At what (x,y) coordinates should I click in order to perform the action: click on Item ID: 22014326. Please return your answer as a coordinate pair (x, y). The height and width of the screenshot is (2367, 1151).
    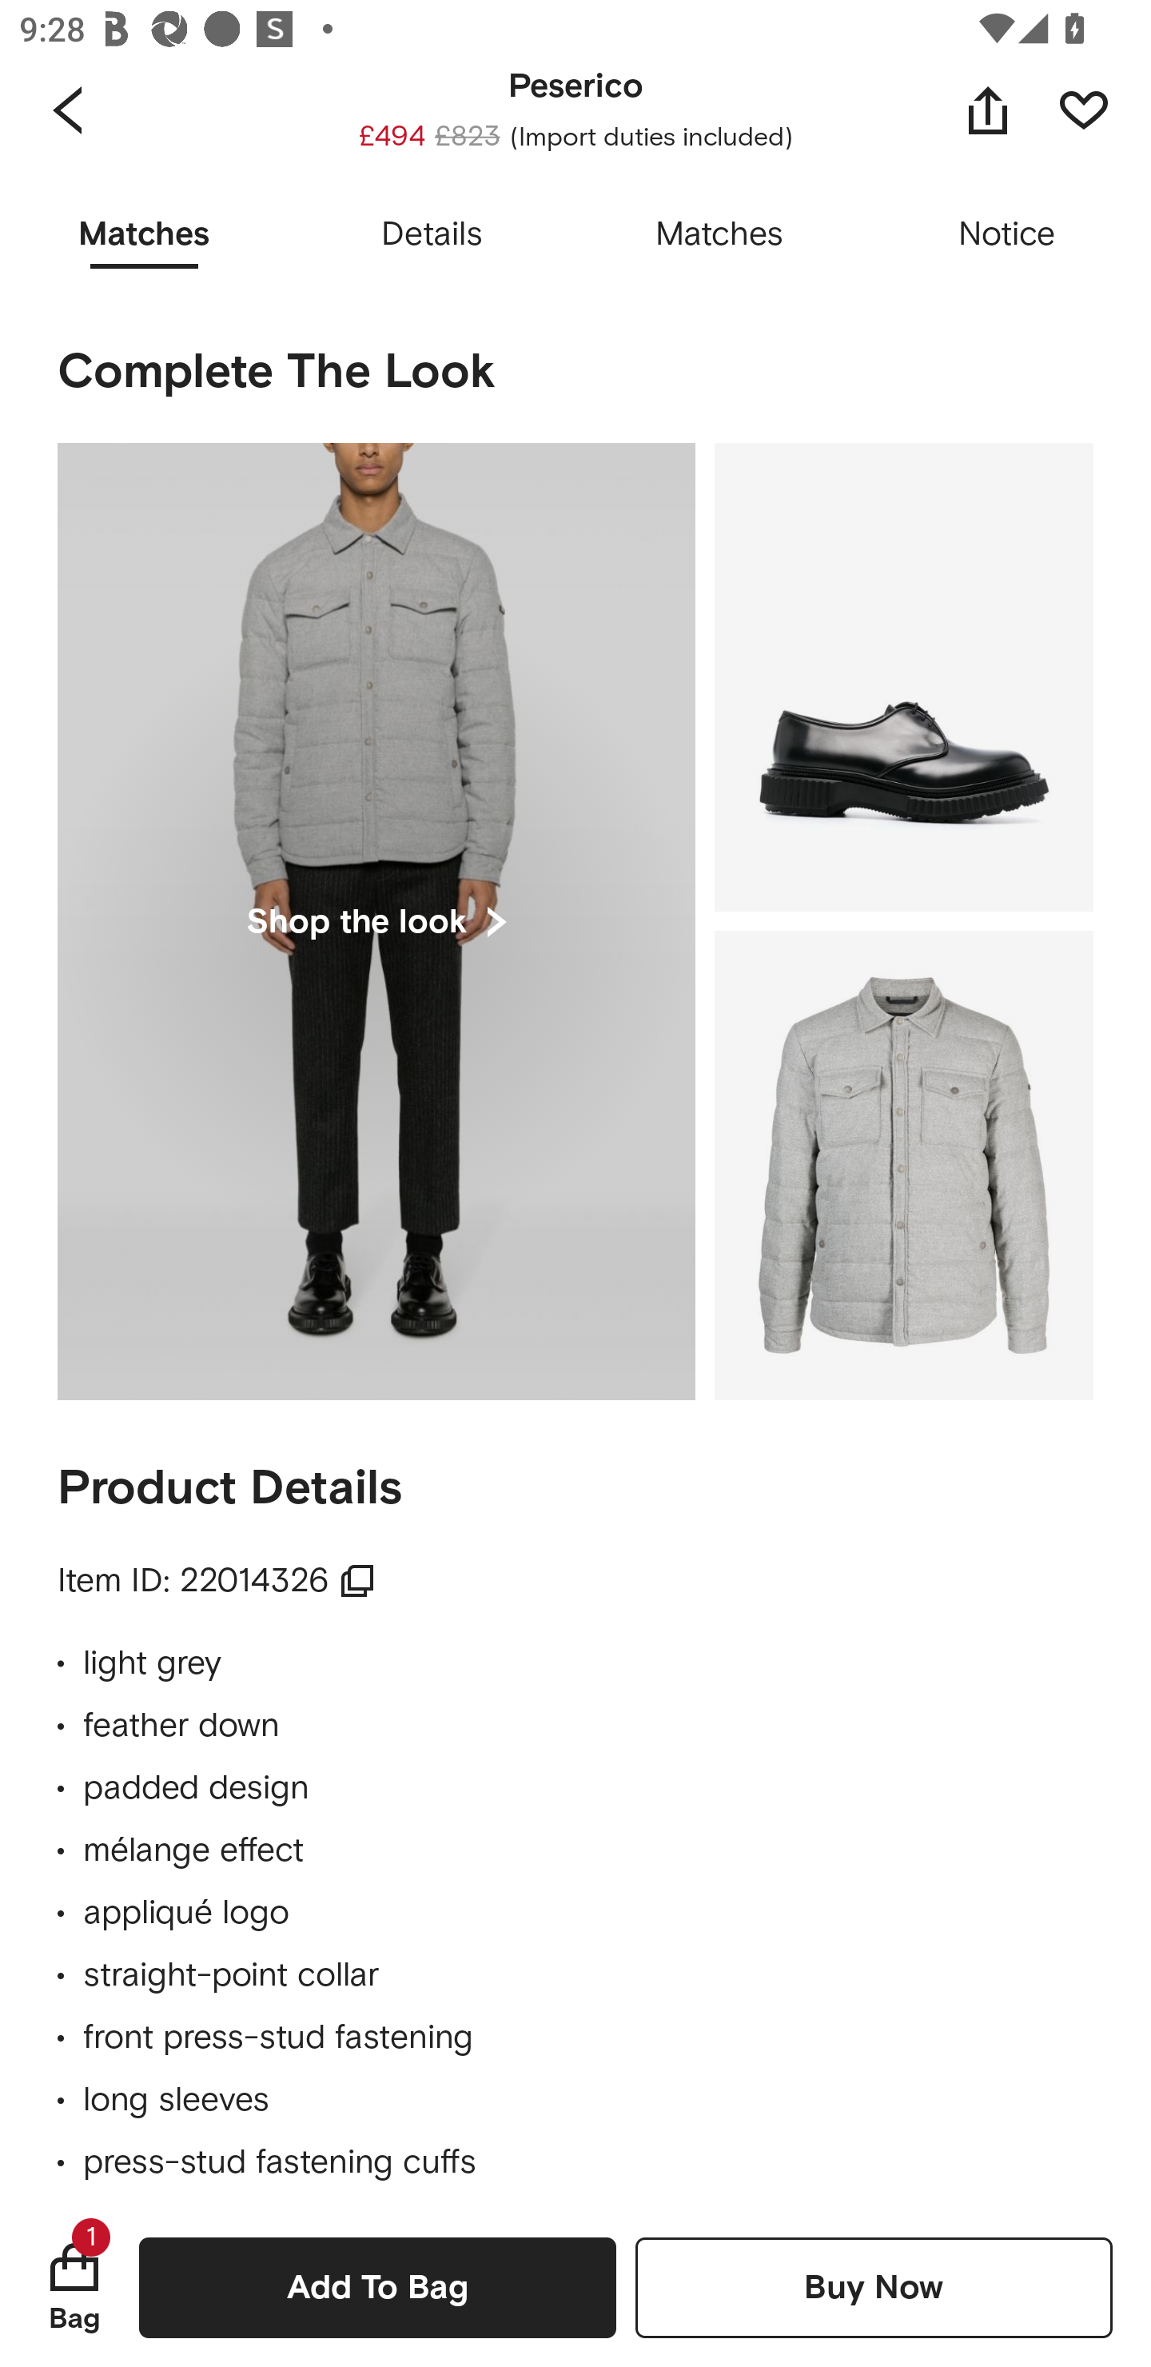
    Looking at the image, I should click on (217, 1580).